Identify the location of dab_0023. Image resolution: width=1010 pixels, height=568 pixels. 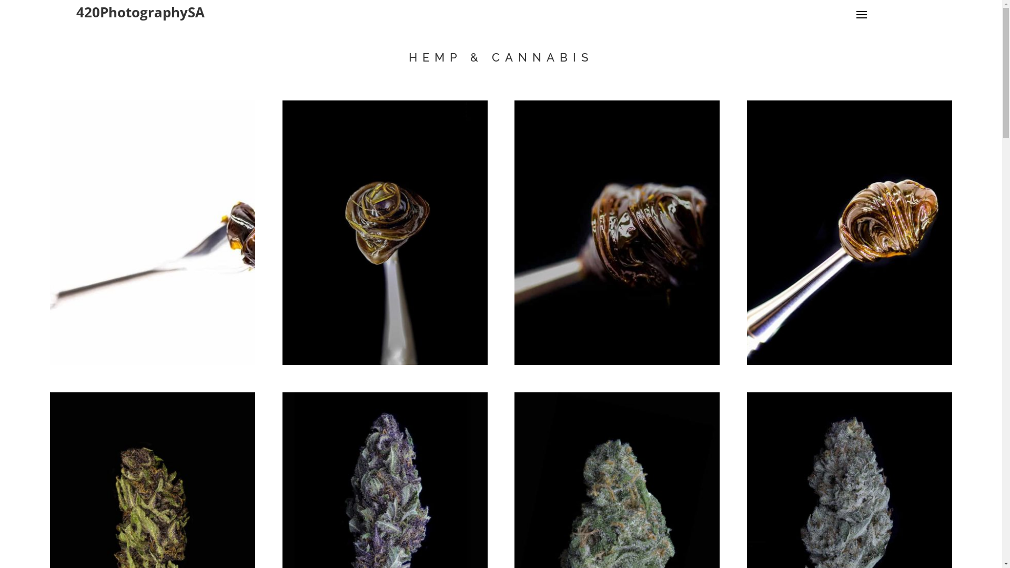
(385, 362).